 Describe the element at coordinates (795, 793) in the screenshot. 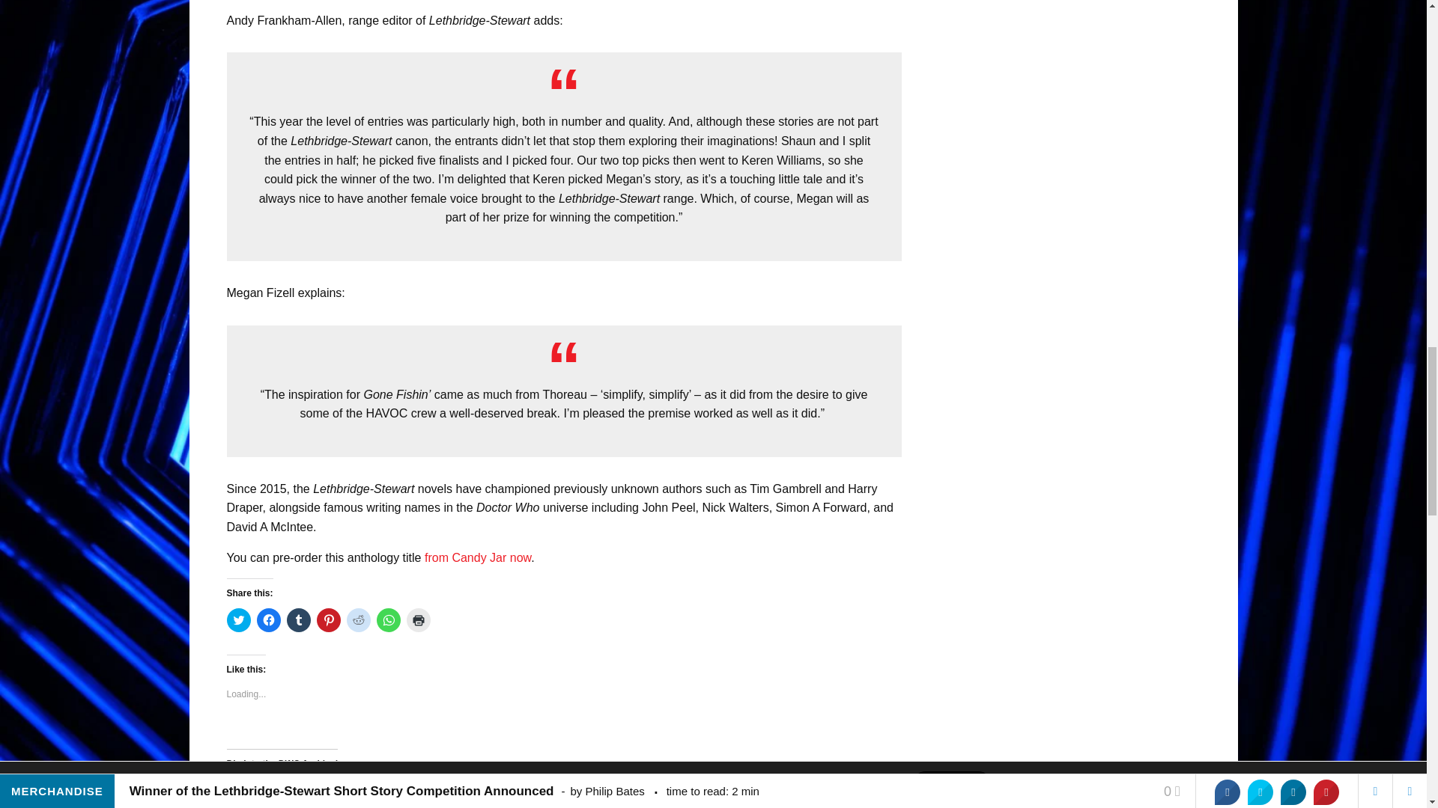

I see `Lethbridge-Stewart South Wales Short Story Competition` at that location.